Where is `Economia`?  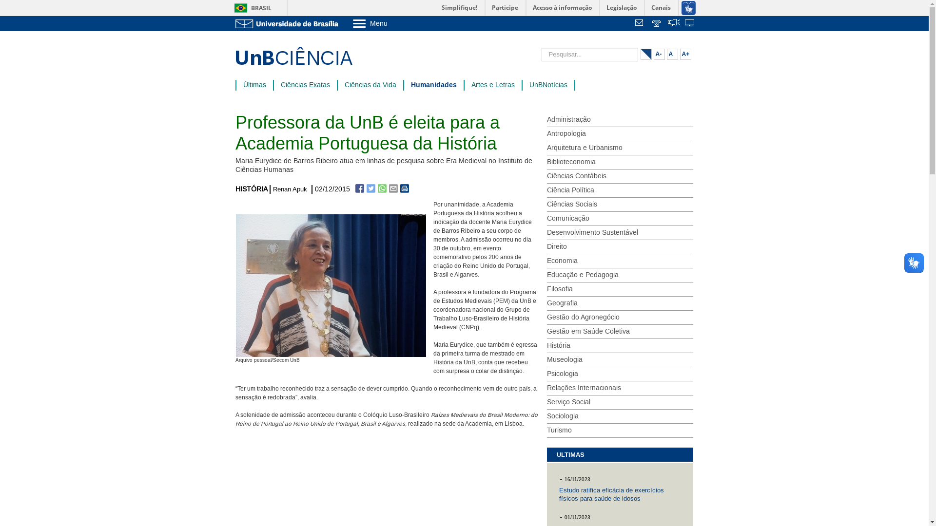 Economia is located at coordinates (620, 261).